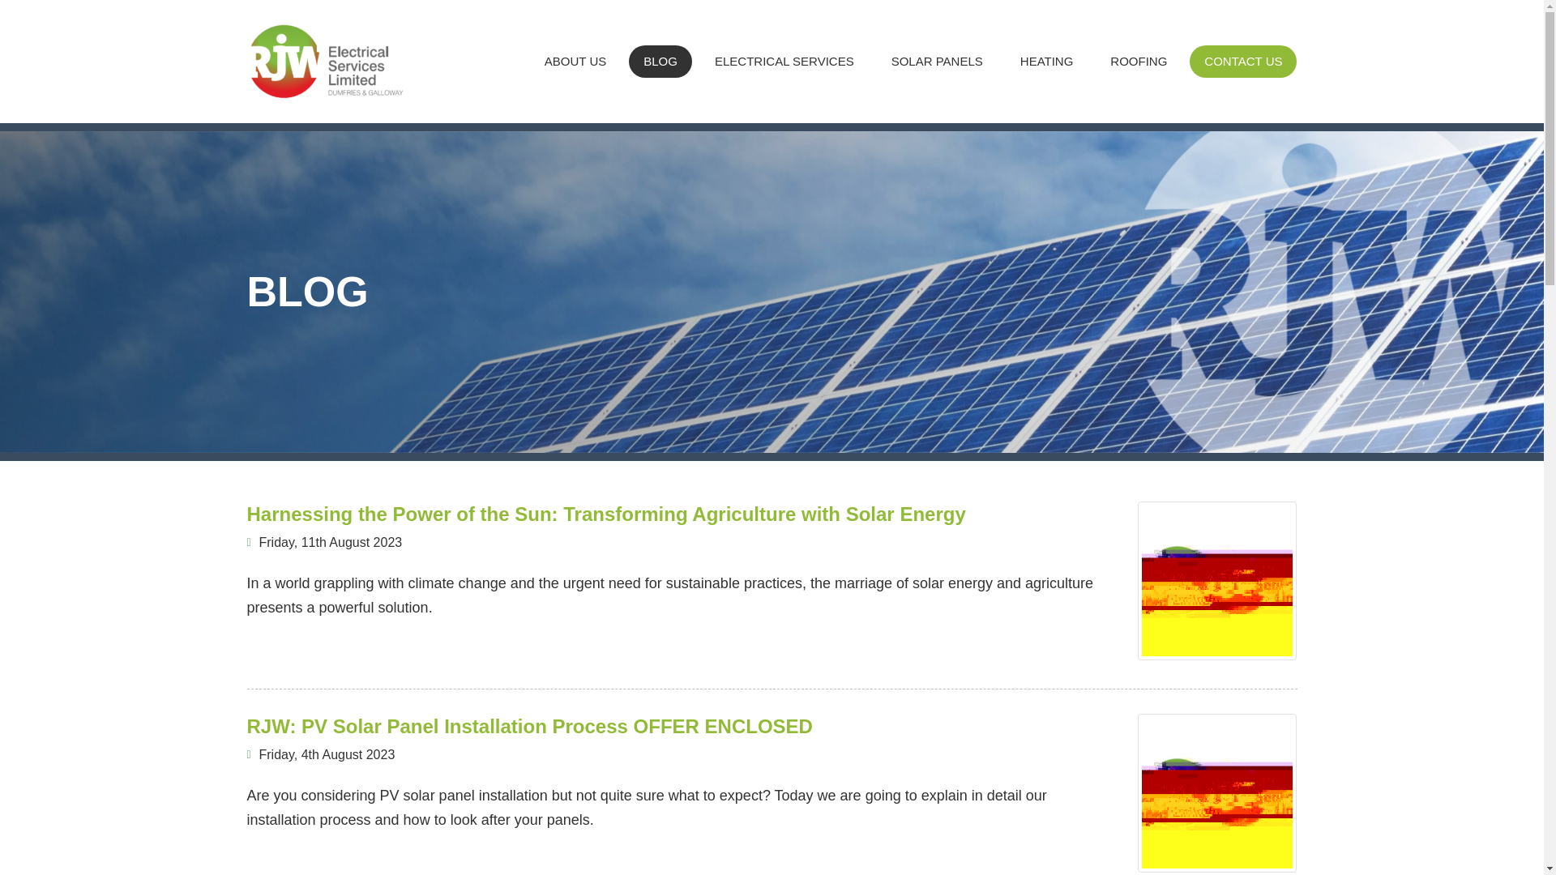 Image resolution: width=1556 pixels, height=875 pixels. What do you see at coordinates (660, 61) in the screenshot?
I see `BLOG` at bounding box center [660, 61].